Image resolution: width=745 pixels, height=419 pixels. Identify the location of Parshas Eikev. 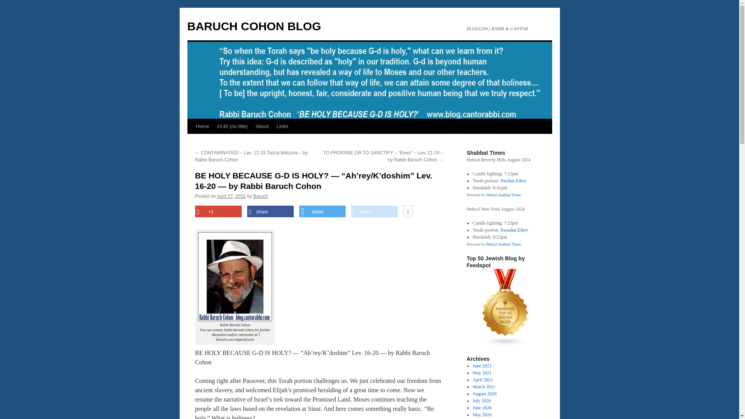
(514, 181).